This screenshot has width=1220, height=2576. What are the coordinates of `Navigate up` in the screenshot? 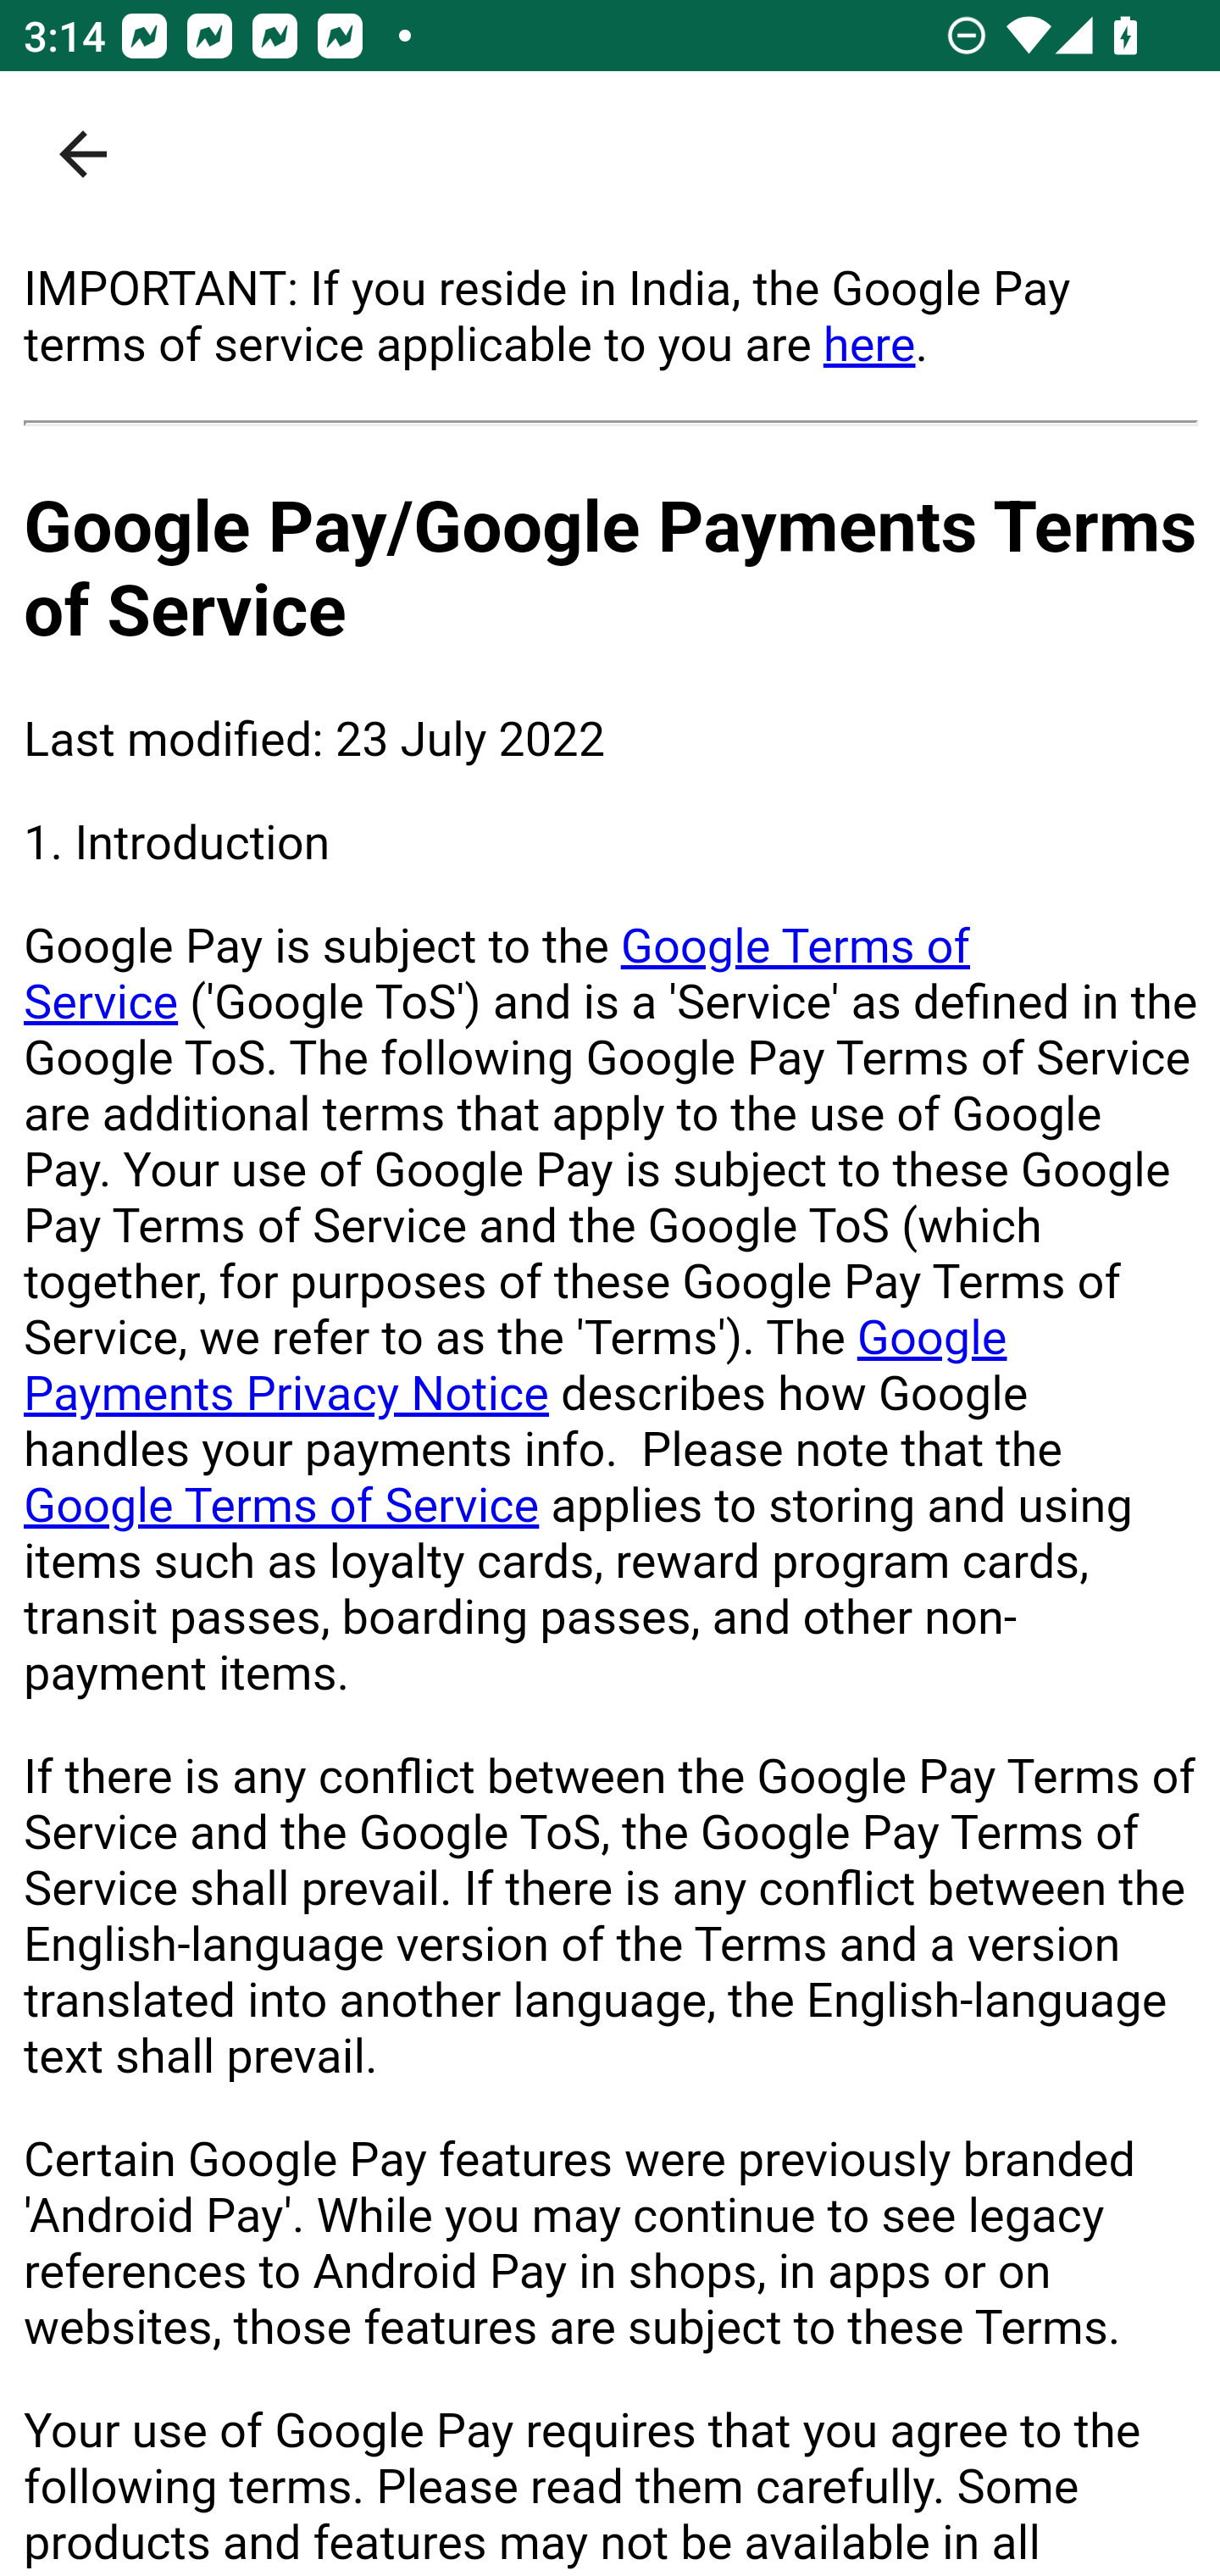 It's located at (83, 154).